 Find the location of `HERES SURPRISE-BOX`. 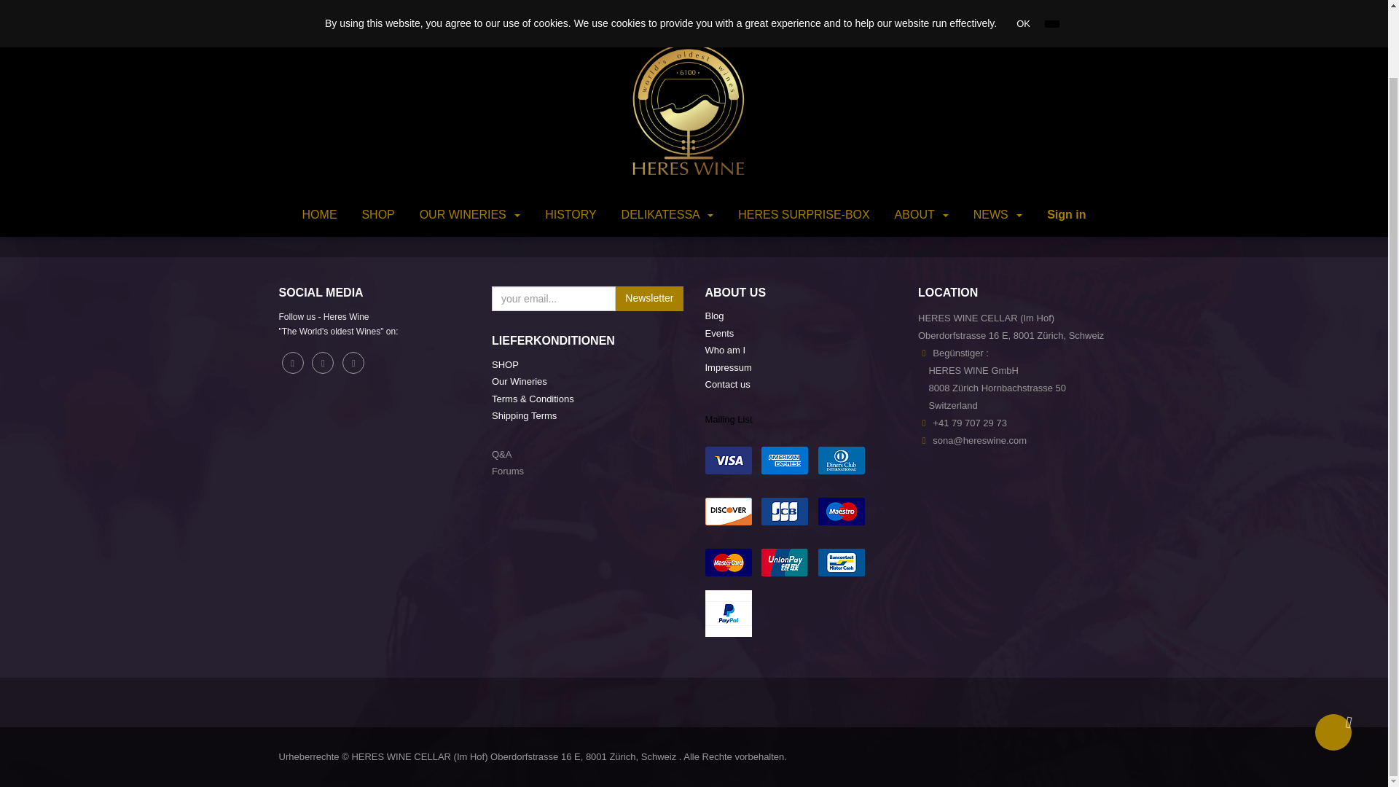

HERES SURPRISE-BOX is located at coordinates (803, 138).